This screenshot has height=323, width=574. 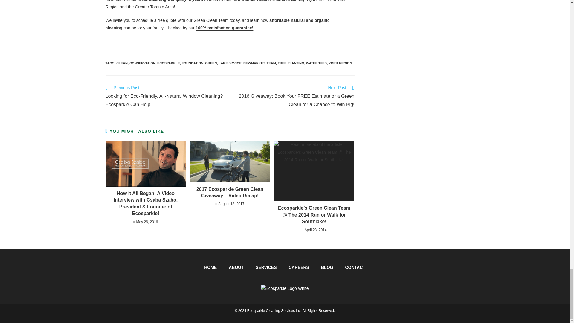 I want to click on Ecosparkle Logo White, so click(x=285, y=288).